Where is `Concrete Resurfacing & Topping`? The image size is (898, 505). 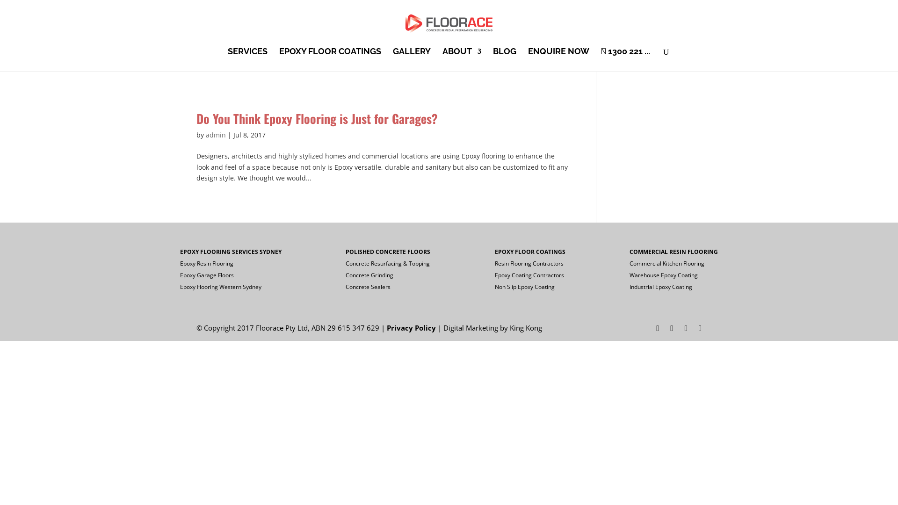 Concrete Resurfacing & Topping is located at coordinates (388, 264).